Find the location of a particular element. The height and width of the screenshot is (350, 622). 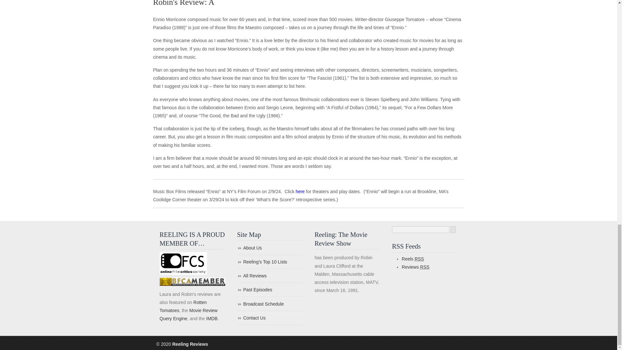

All Reviews is located at coordinates (270, 276).